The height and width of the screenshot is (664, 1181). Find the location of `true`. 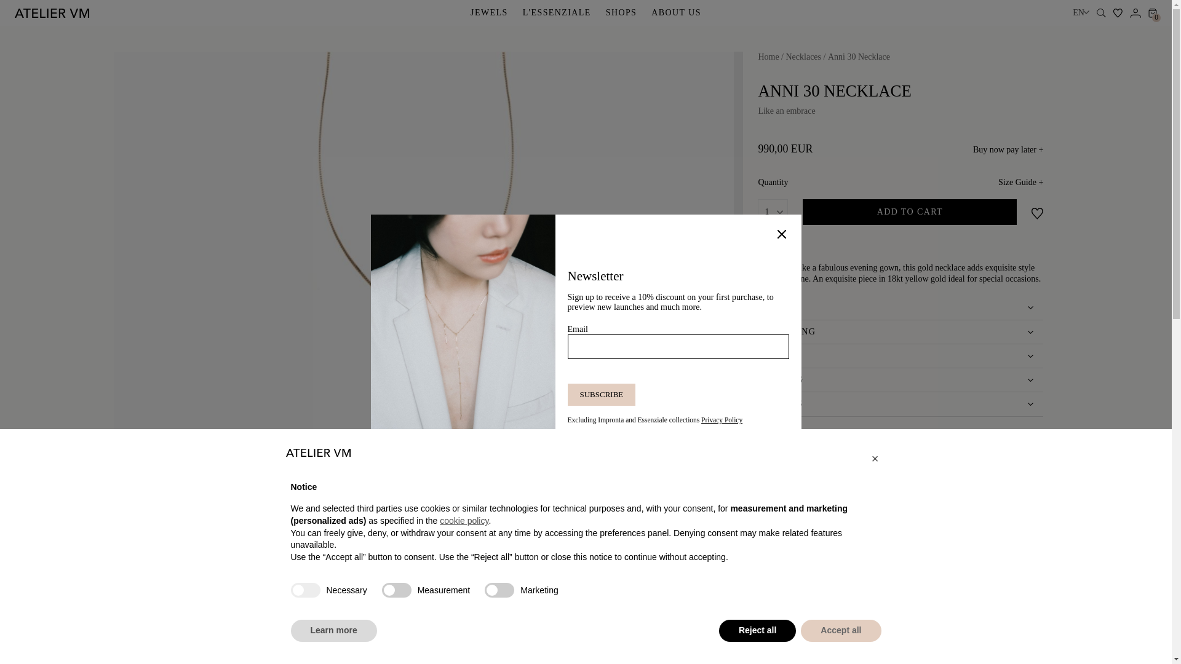

true is located at coordinates (305, 590).